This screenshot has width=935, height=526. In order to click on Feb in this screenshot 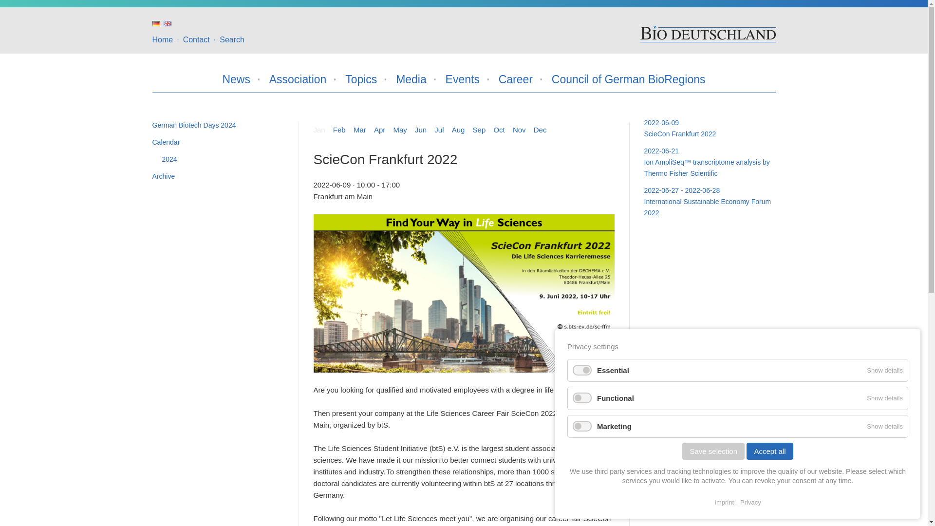, I will do `click(339, 130)`.